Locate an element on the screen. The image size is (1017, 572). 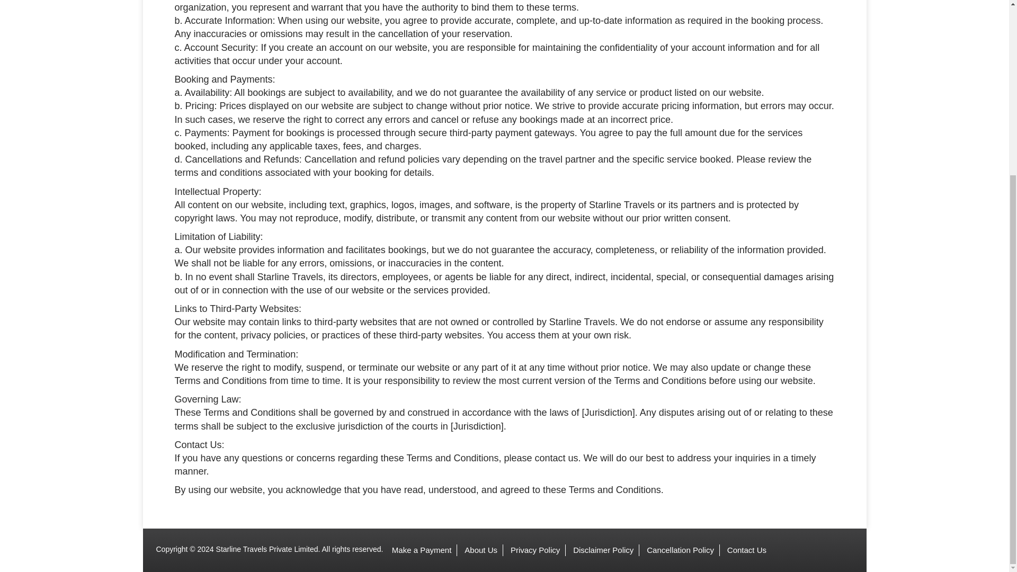
Disclaimer Policy is located at coordinates (603, 550).